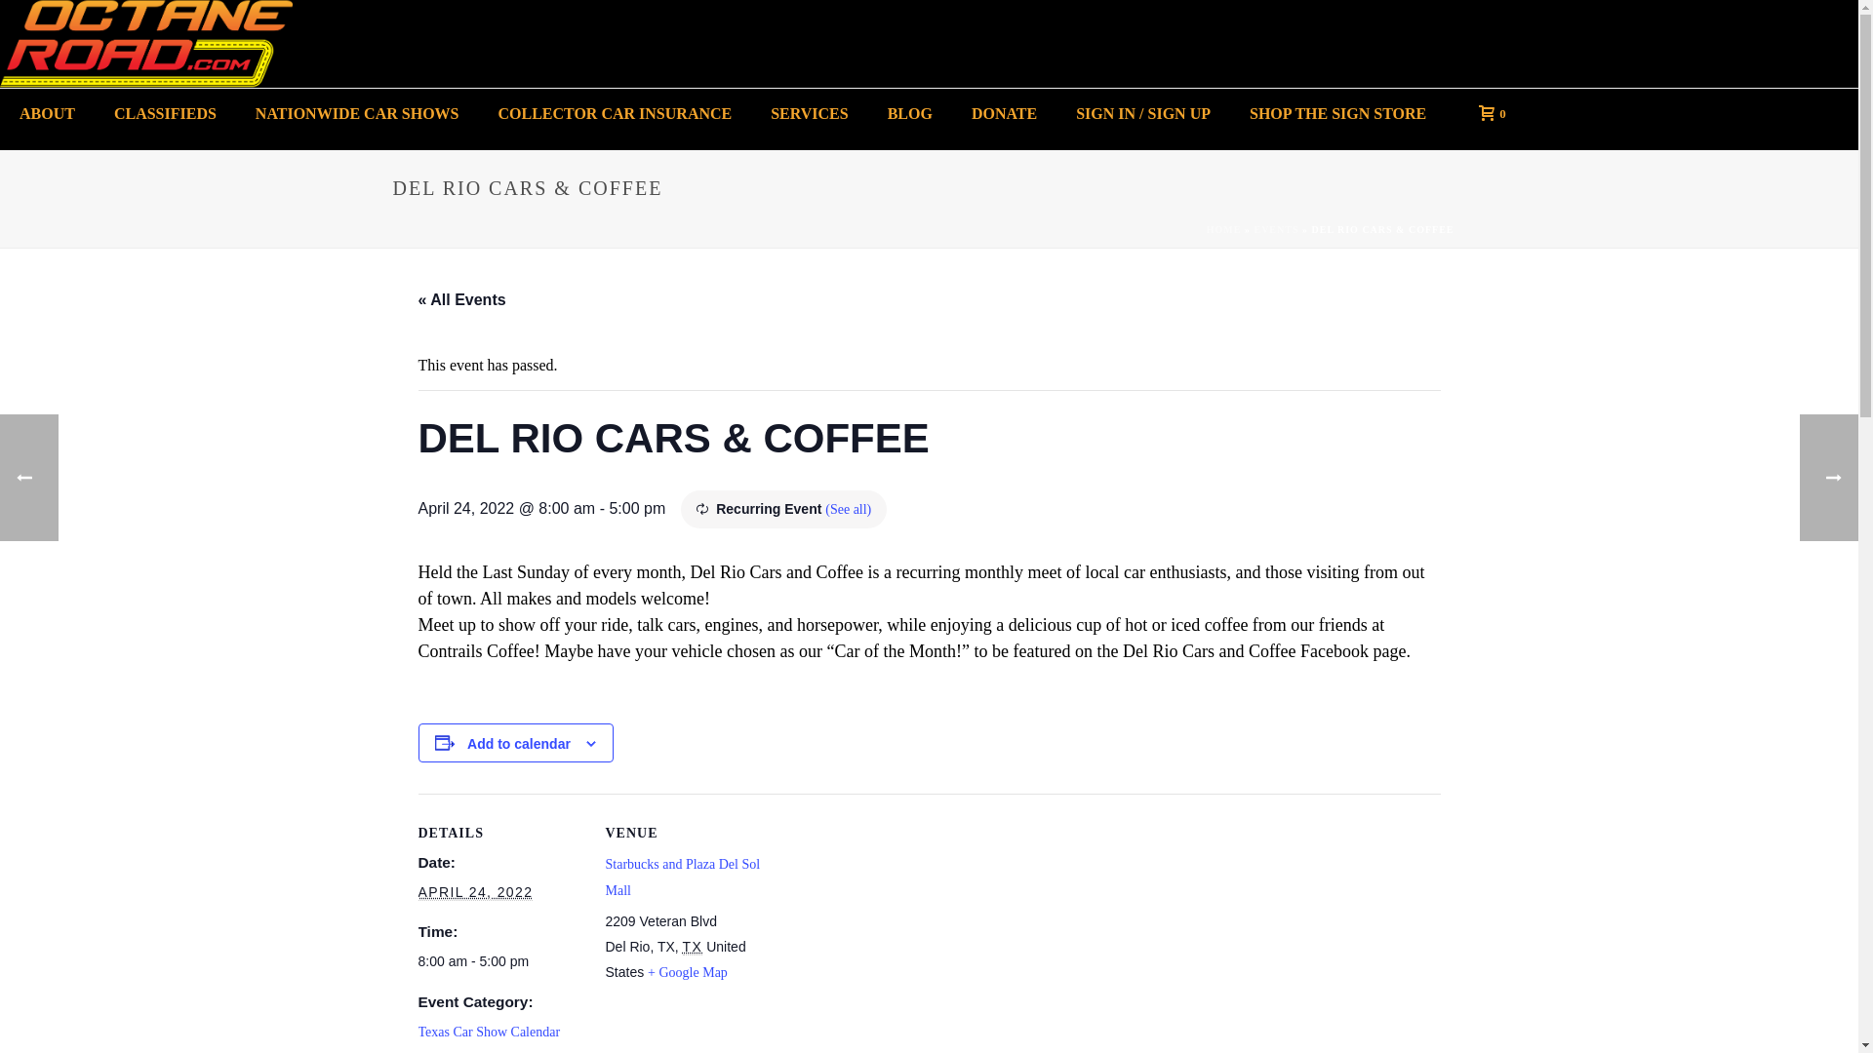  Describe the element at coordinates (47, 113) in the screenshot. I see `ABOUT` at that location.